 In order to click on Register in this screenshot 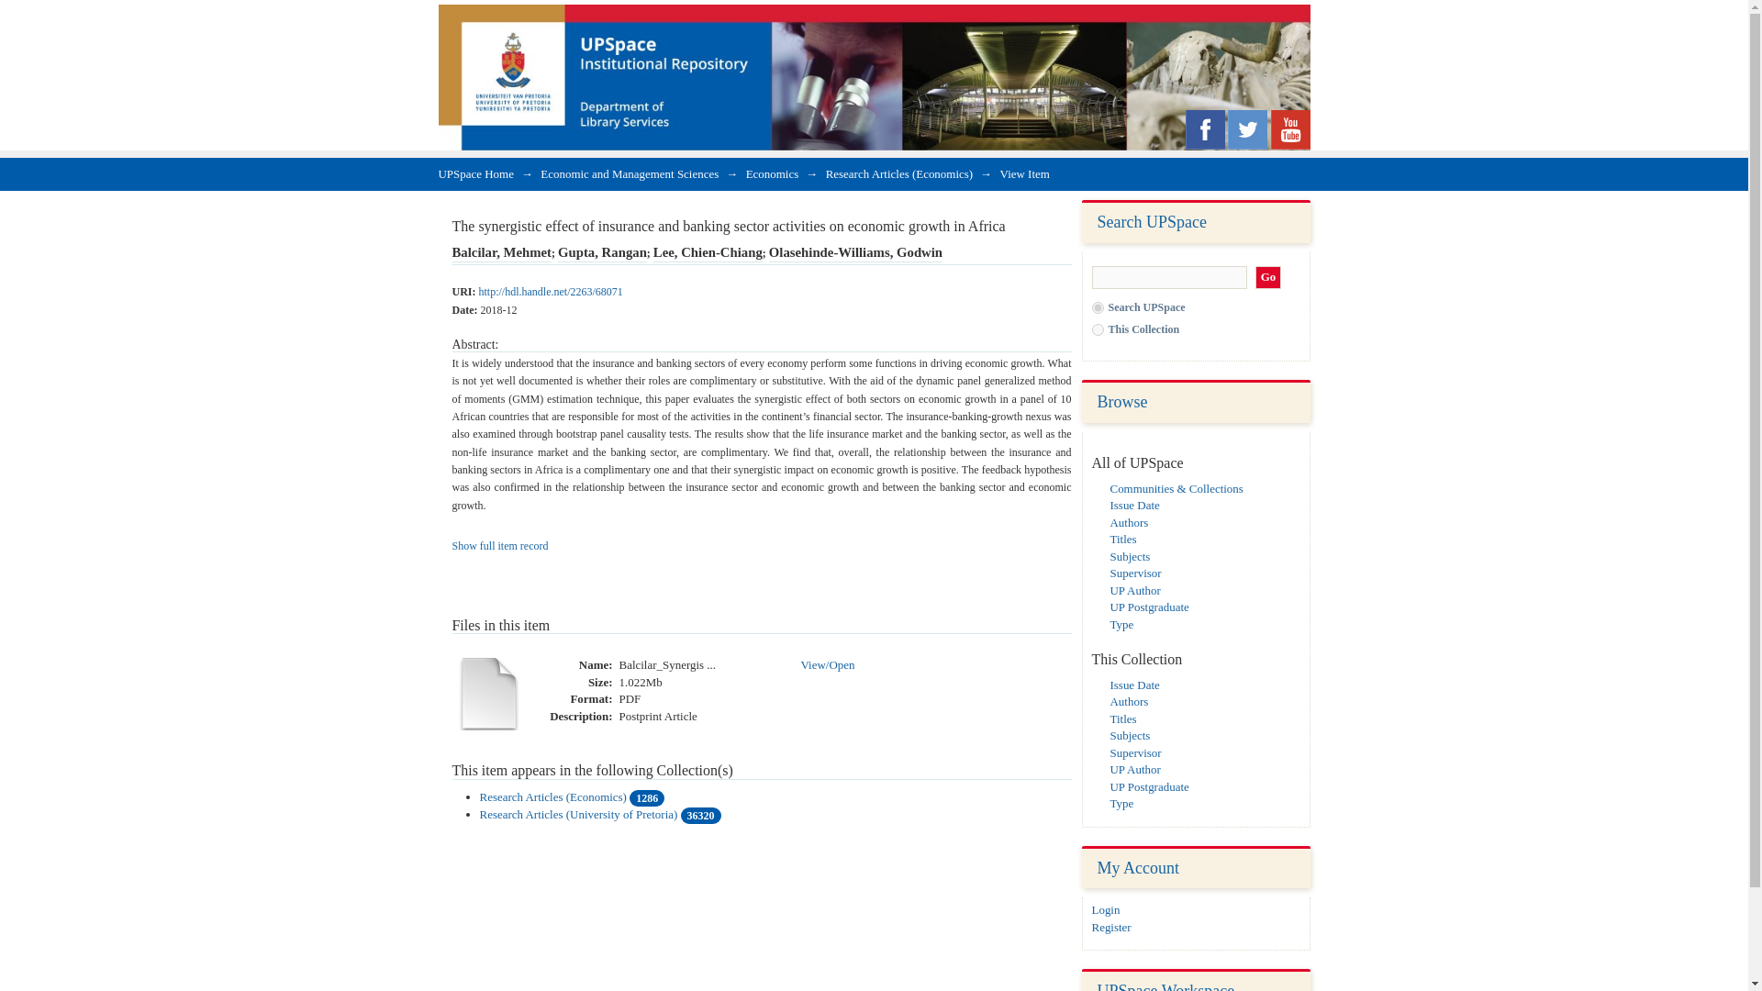, I will do `click(1111, 927)`.